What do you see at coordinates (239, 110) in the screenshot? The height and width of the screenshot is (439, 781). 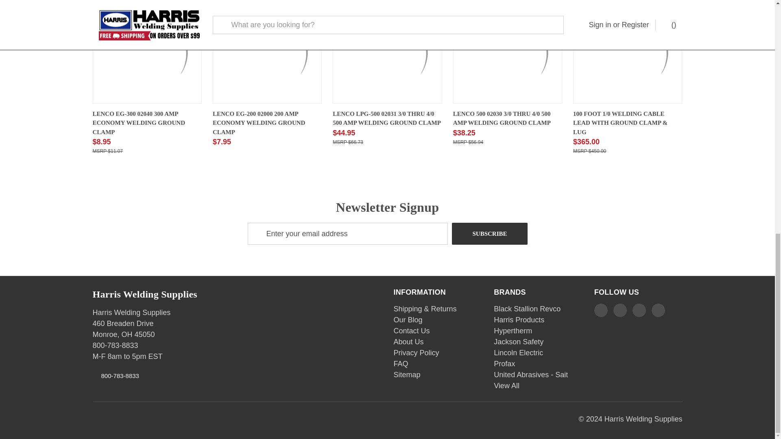 I see `QUICK VIEW` at bounding box center [239, 110].